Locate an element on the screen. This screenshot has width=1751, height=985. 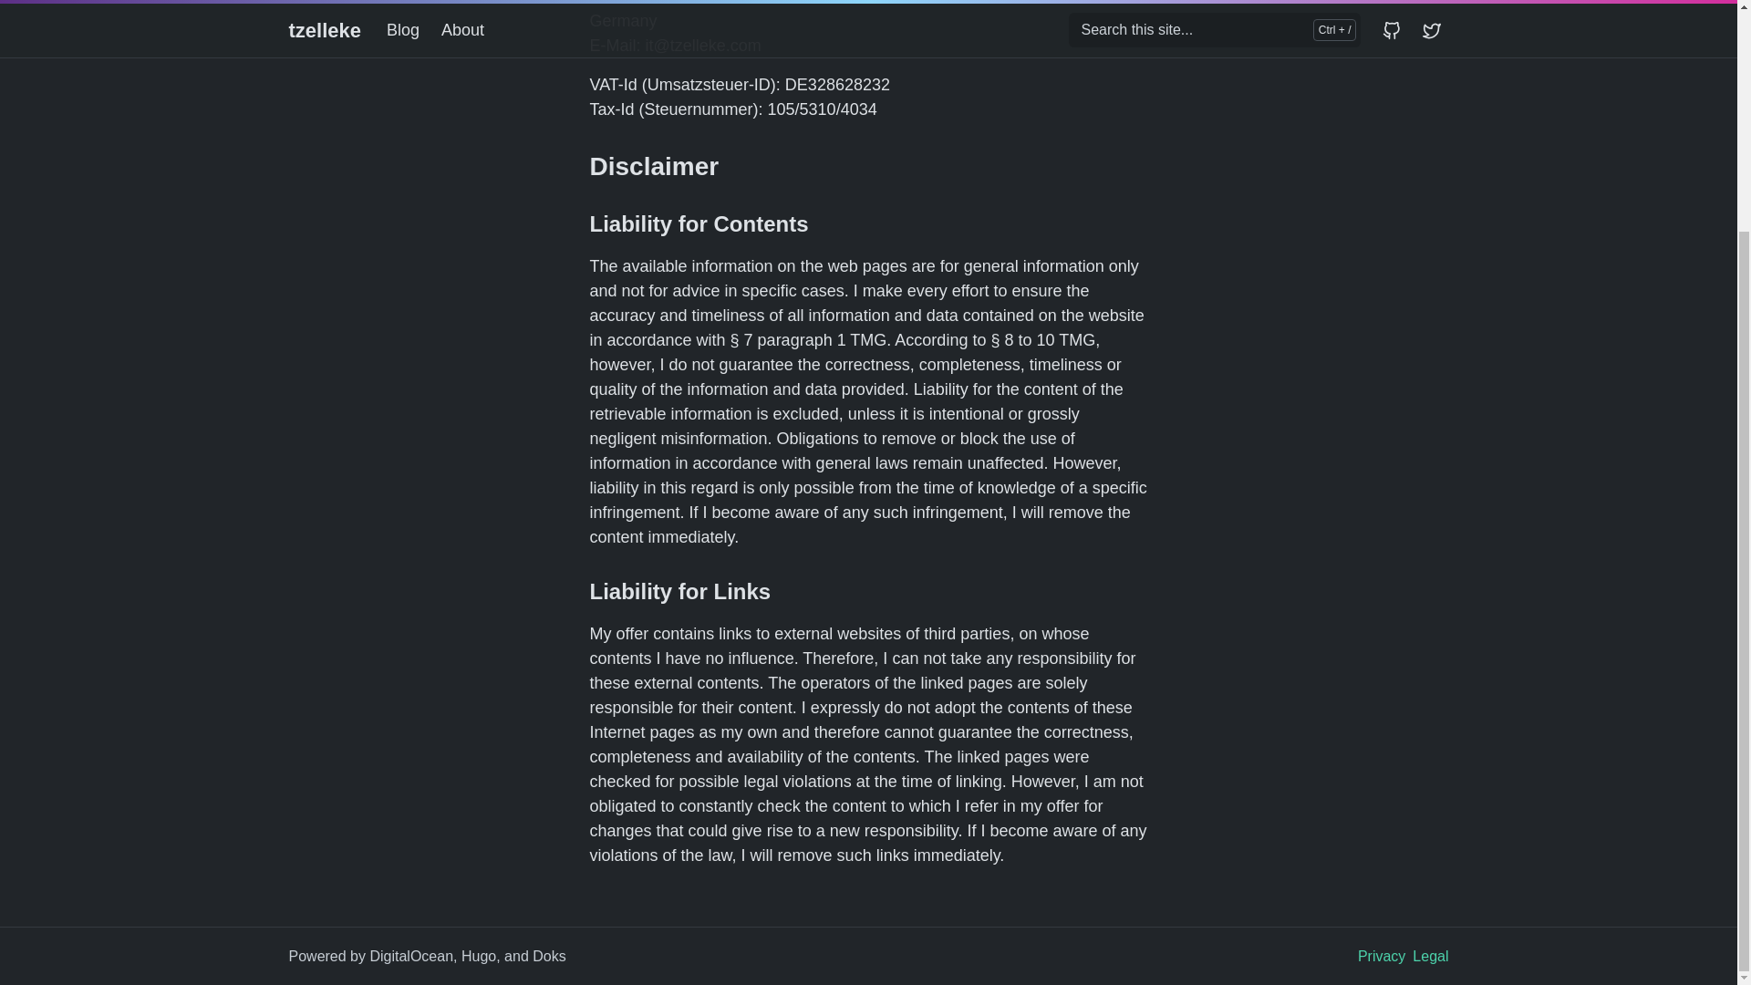
Doks is located at coordinates (549, 956).